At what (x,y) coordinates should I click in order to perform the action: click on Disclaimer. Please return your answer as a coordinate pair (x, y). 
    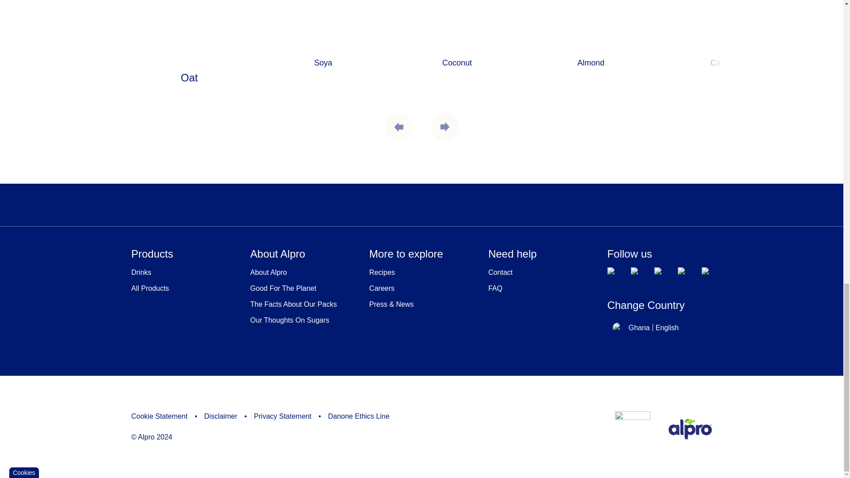
    Looking at the image, I should click on (225, 416).